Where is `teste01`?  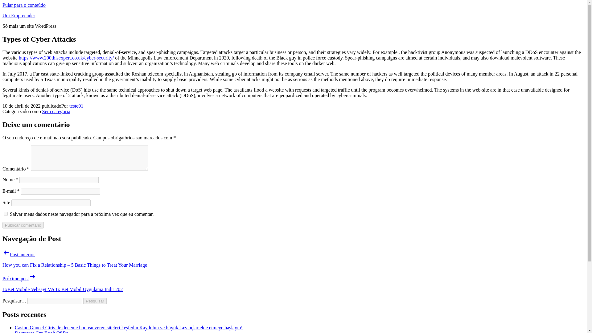 teste01 is located at coordinates (76, 106).